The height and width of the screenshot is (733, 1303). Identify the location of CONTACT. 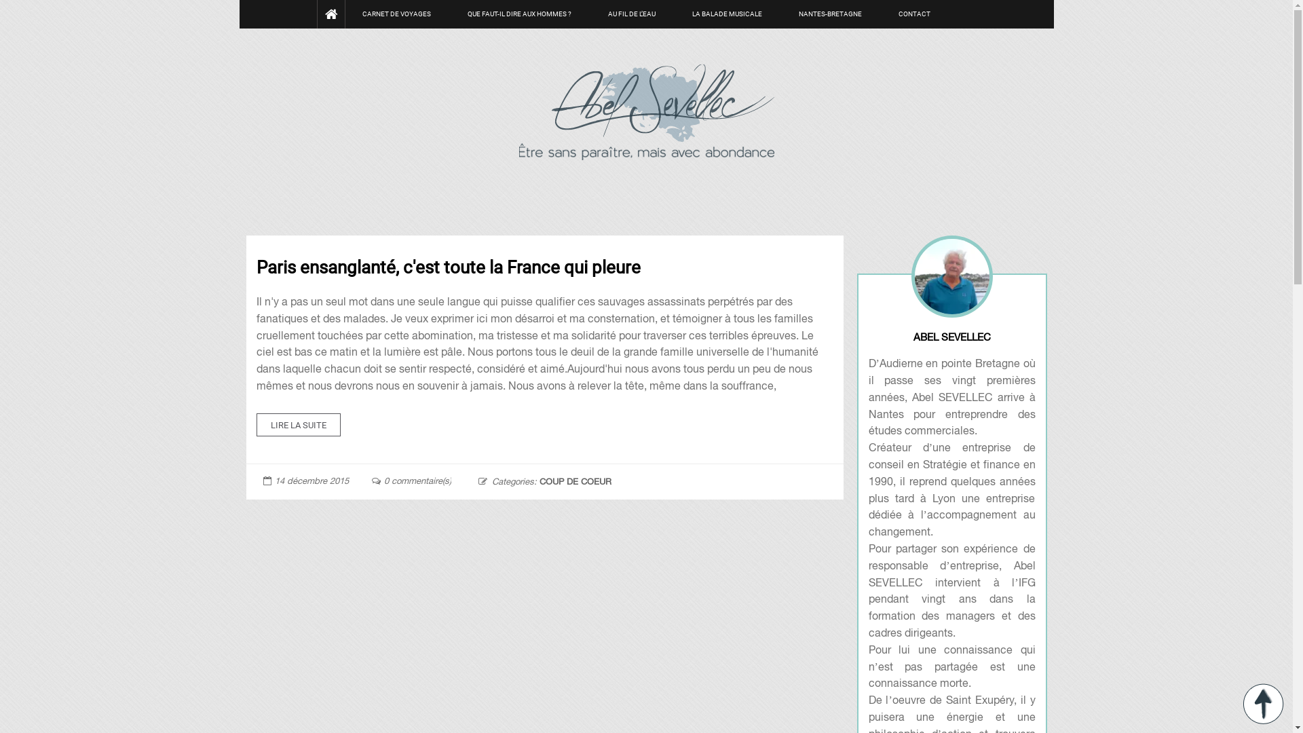
(915, 14).